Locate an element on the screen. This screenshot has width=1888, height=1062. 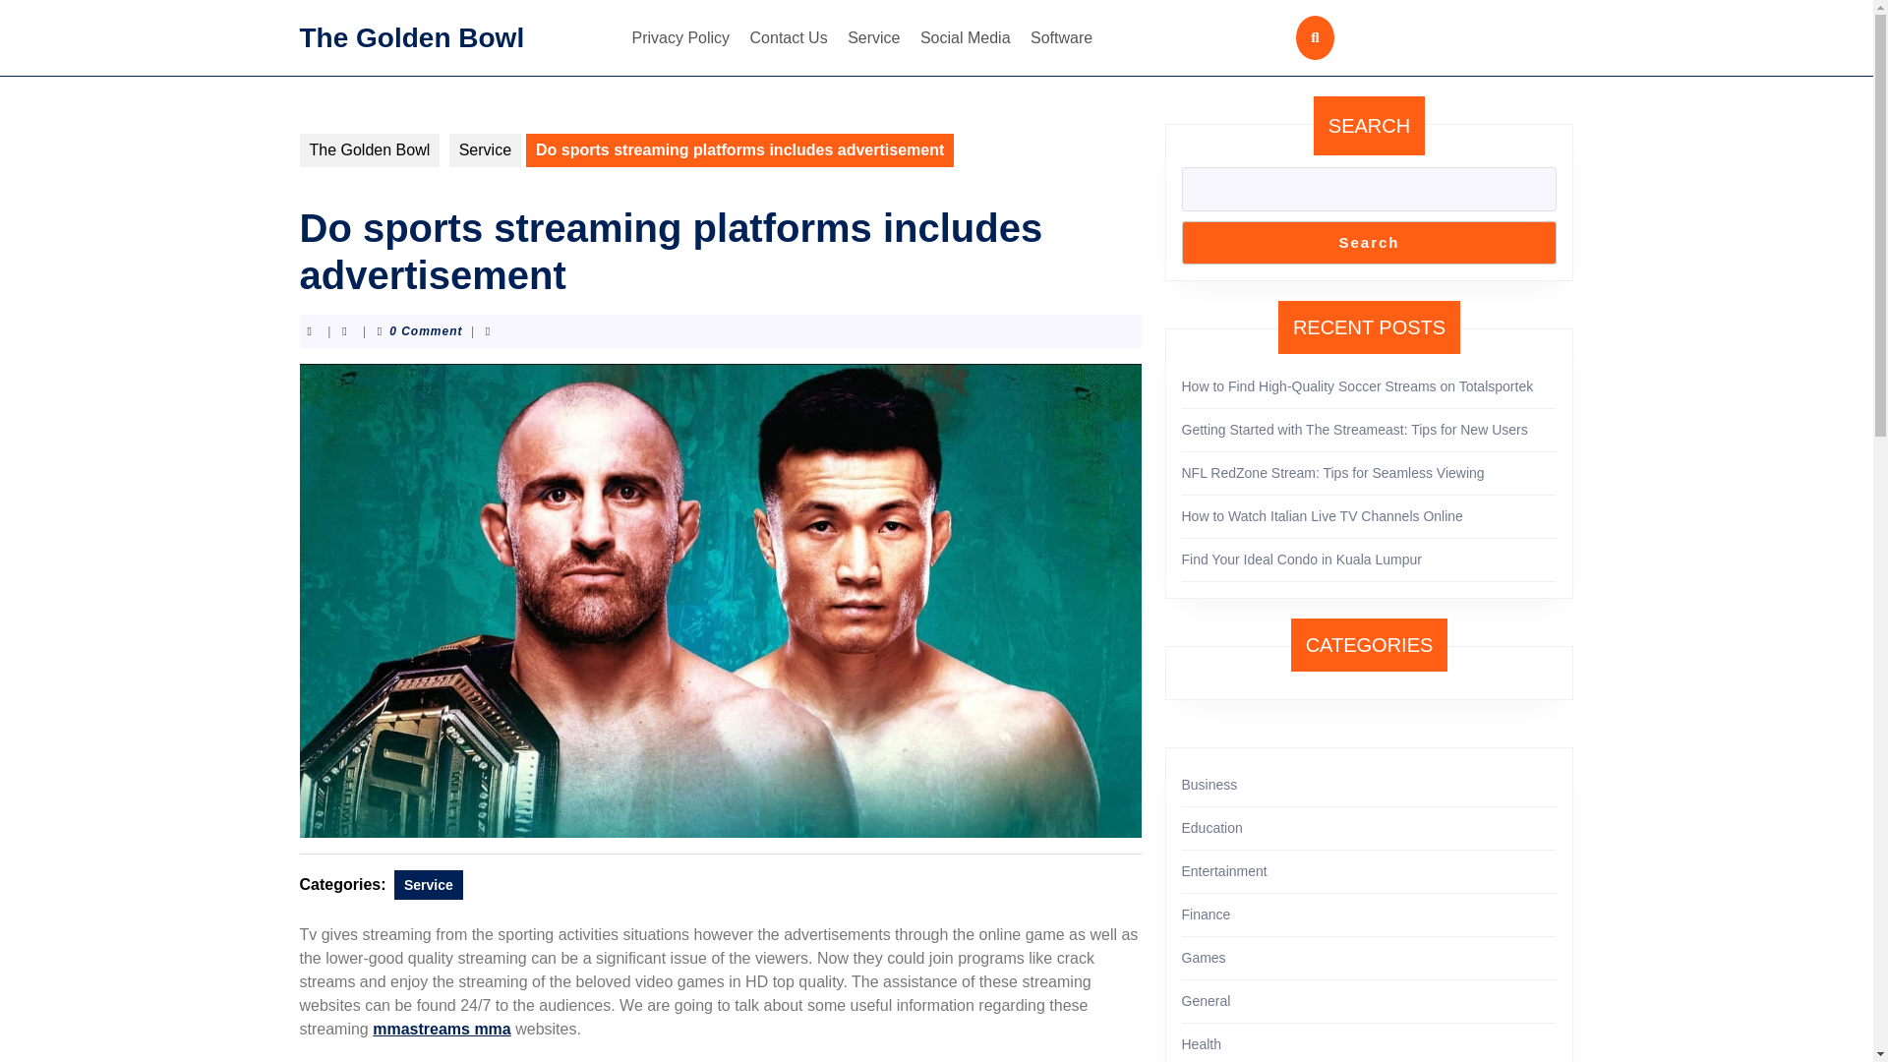
Software is located at coordinates (1062, 37).